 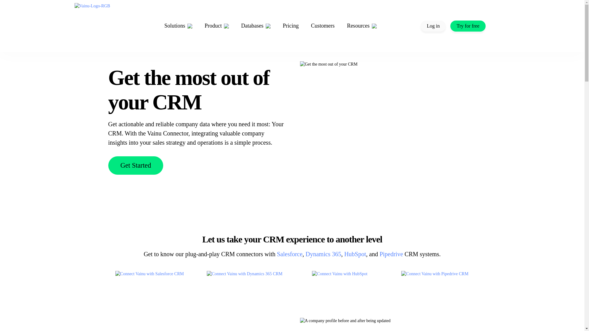 What do you see at coordinates (178, 26) in the screenshot?
I see `Solutions` at bounding box center [178, 26].